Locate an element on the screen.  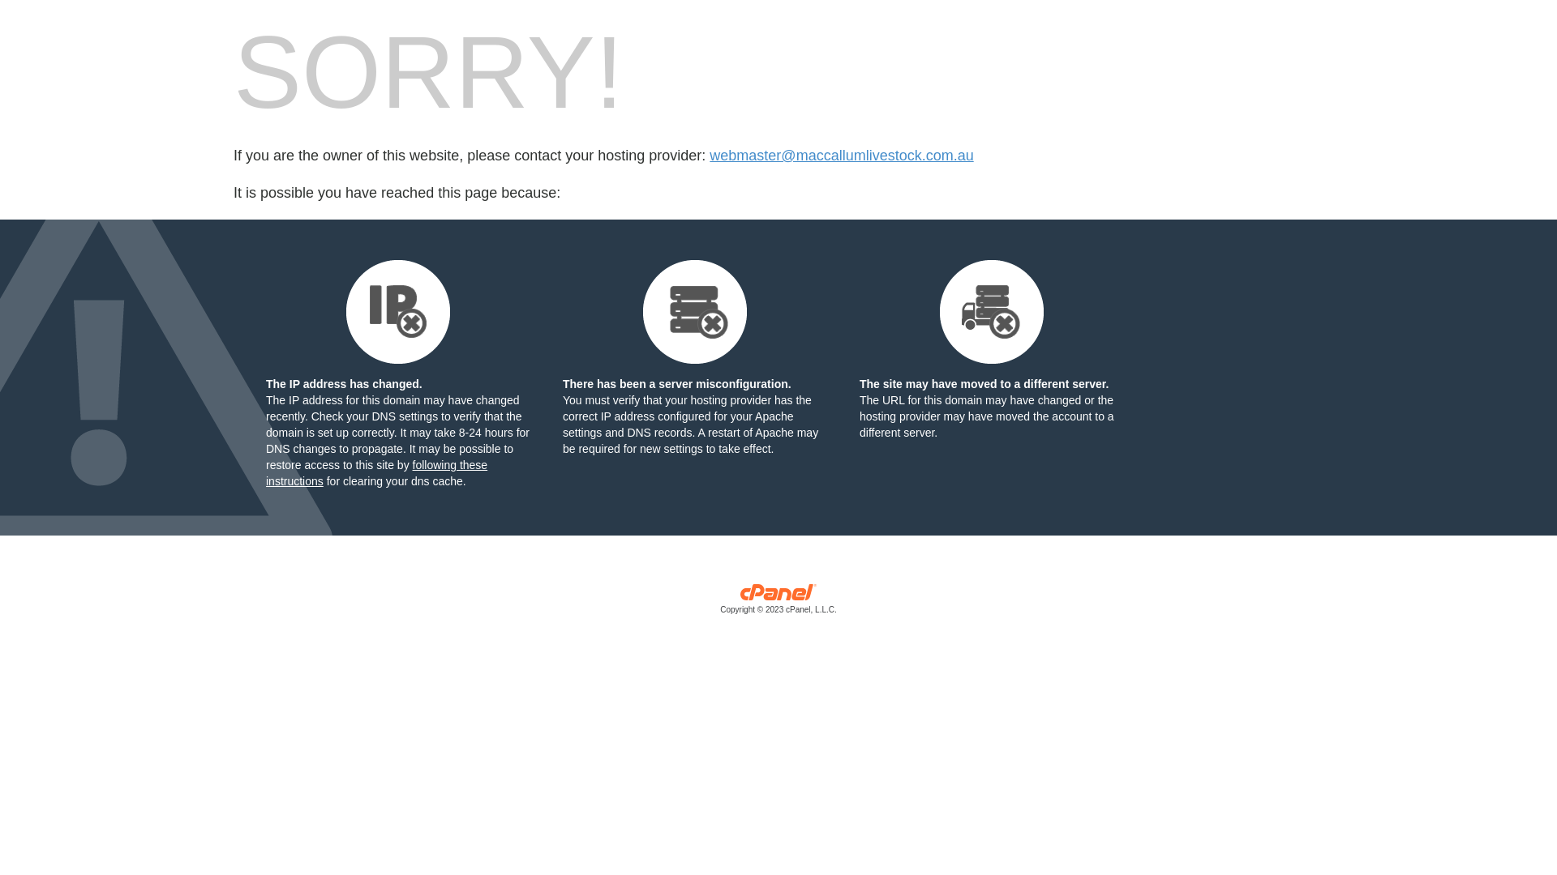
webmaster@maccallumlivestock.com.au is located at coordinates (842, 156).